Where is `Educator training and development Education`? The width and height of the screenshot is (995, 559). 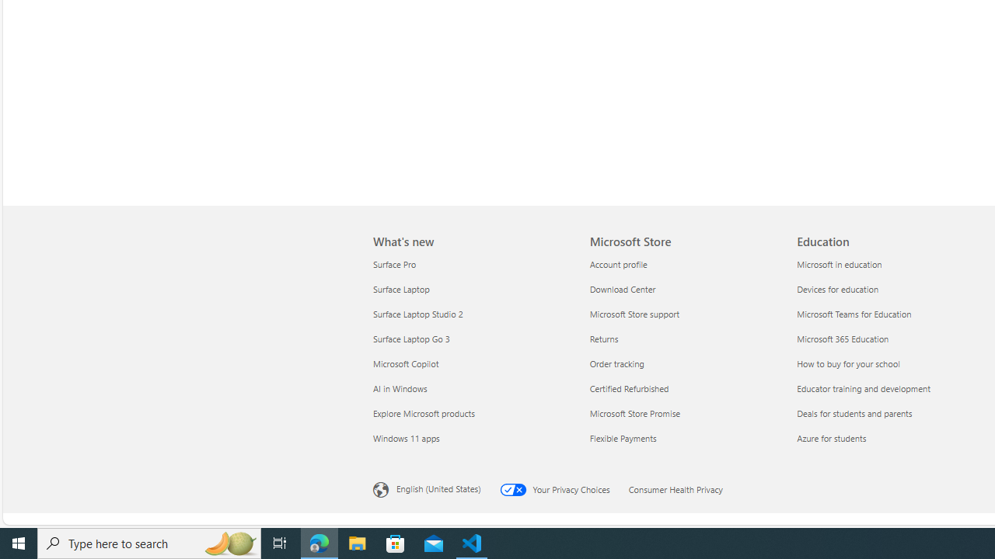
Educator training and development Education is located at coordinates (864, 388).